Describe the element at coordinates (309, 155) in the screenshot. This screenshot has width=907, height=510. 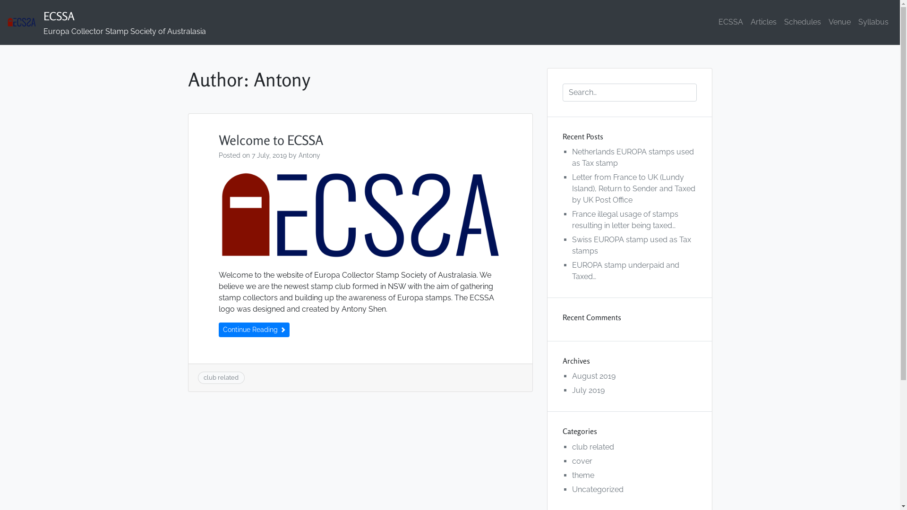
I see `Antony` at that location.